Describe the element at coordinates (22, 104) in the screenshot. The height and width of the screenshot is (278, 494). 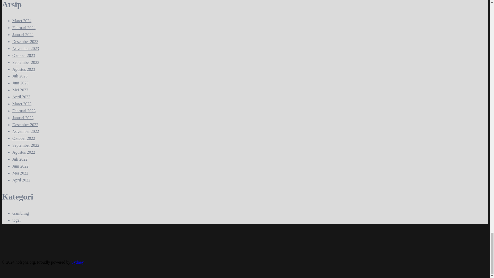
I see `Maret 2023` at that location.